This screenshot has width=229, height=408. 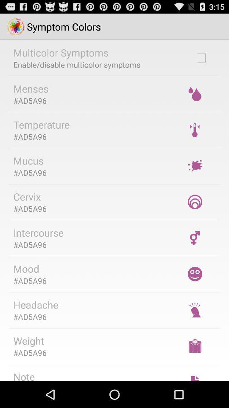 I want to click on click menses icon, so click(x=31, y=88).